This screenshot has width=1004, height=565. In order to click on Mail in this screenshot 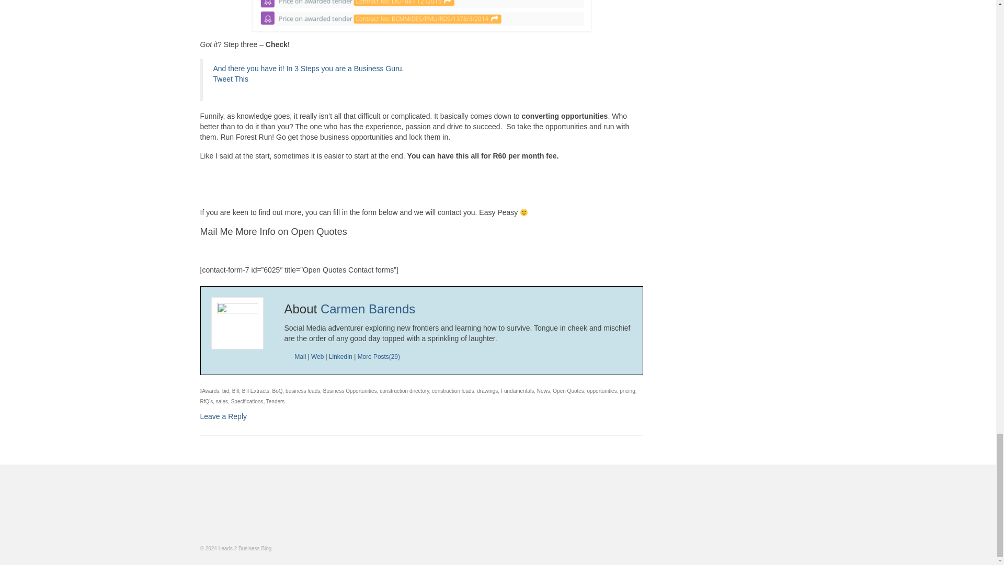, I will do `click(300, 357)`.